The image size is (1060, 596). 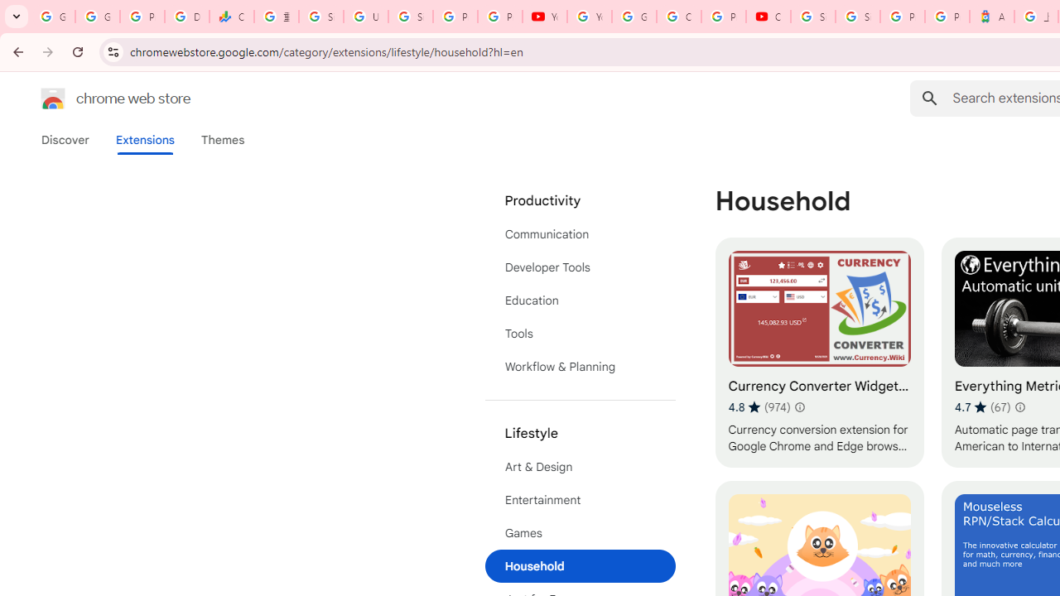 I want to click on Create your Google Account, so click(x=679, y=17).